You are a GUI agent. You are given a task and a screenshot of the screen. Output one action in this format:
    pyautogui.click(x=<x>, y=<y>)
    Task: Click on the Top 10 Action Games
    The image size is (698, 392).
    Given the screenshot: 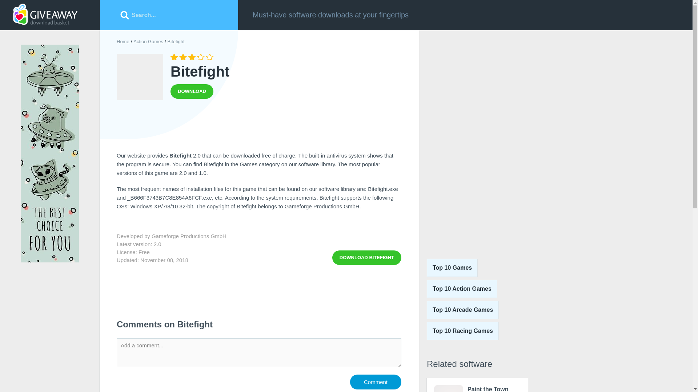 What is the action you would take?
    pyautogui.click(x=462, y=289)
    